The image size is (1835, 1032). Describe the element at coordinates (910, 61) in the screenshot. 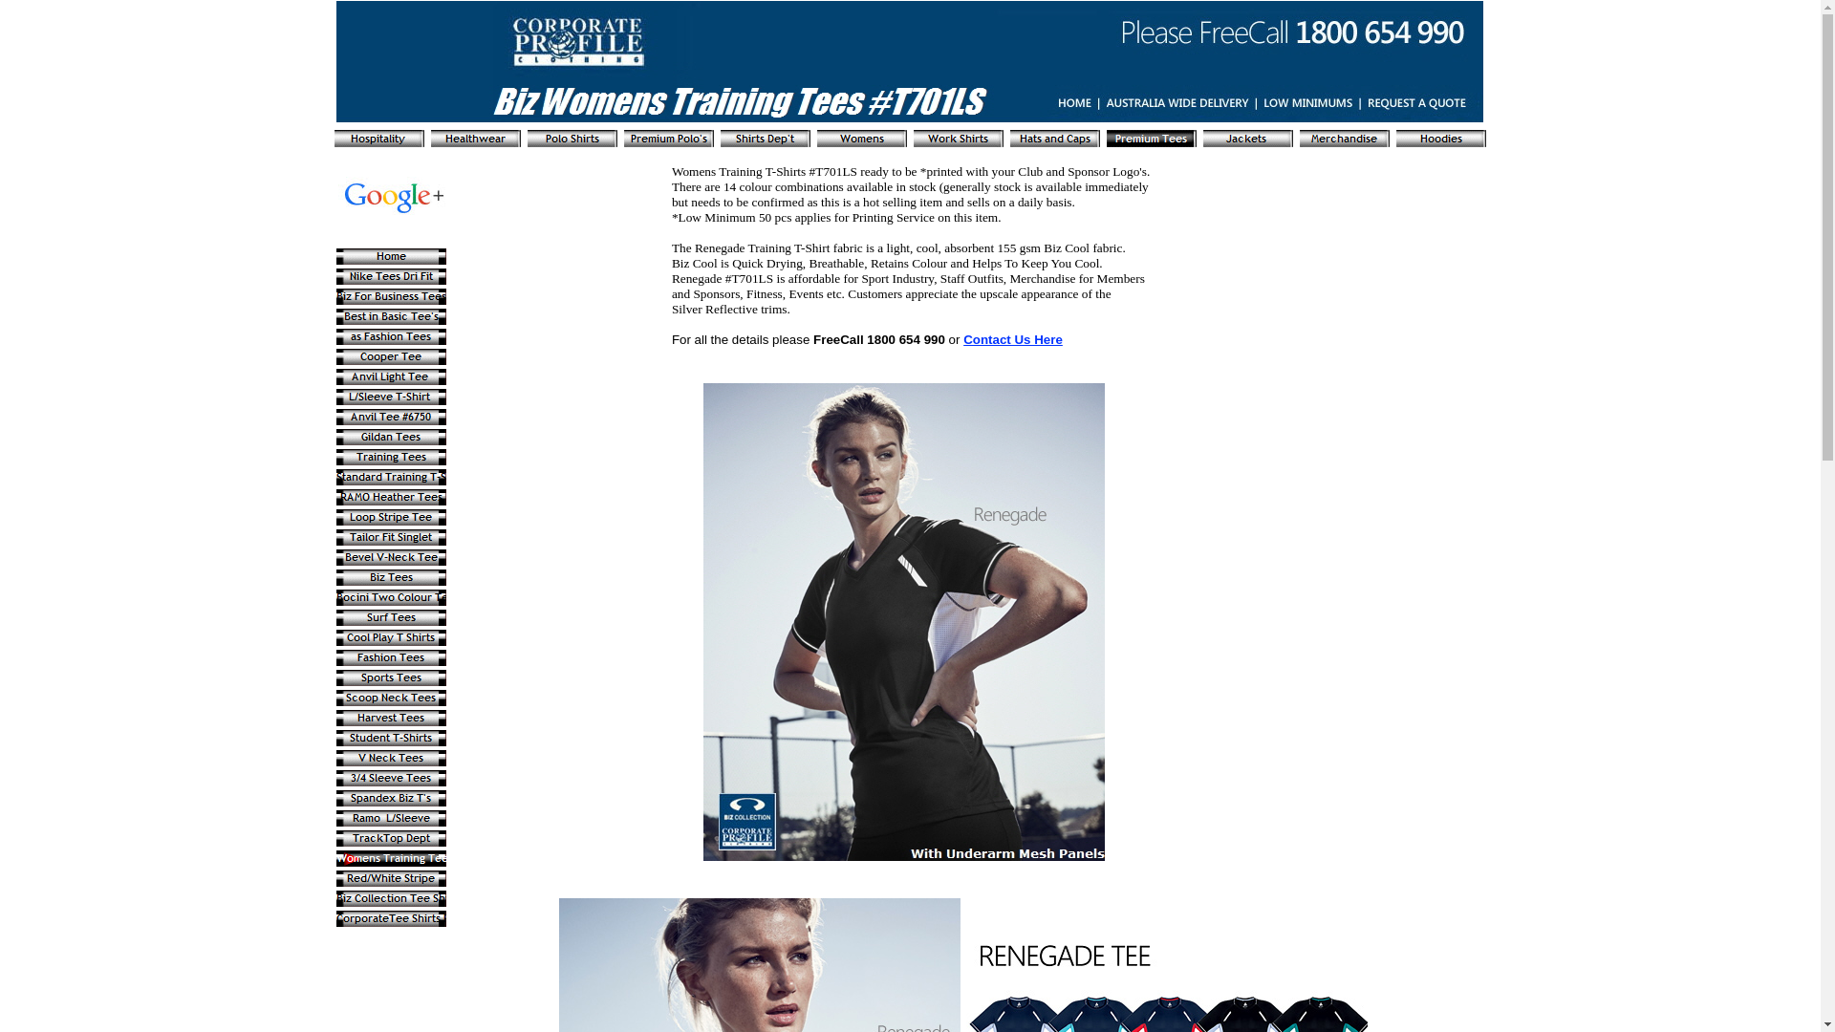

I see `Biz Womens Training Tees #T701LS` at that location.